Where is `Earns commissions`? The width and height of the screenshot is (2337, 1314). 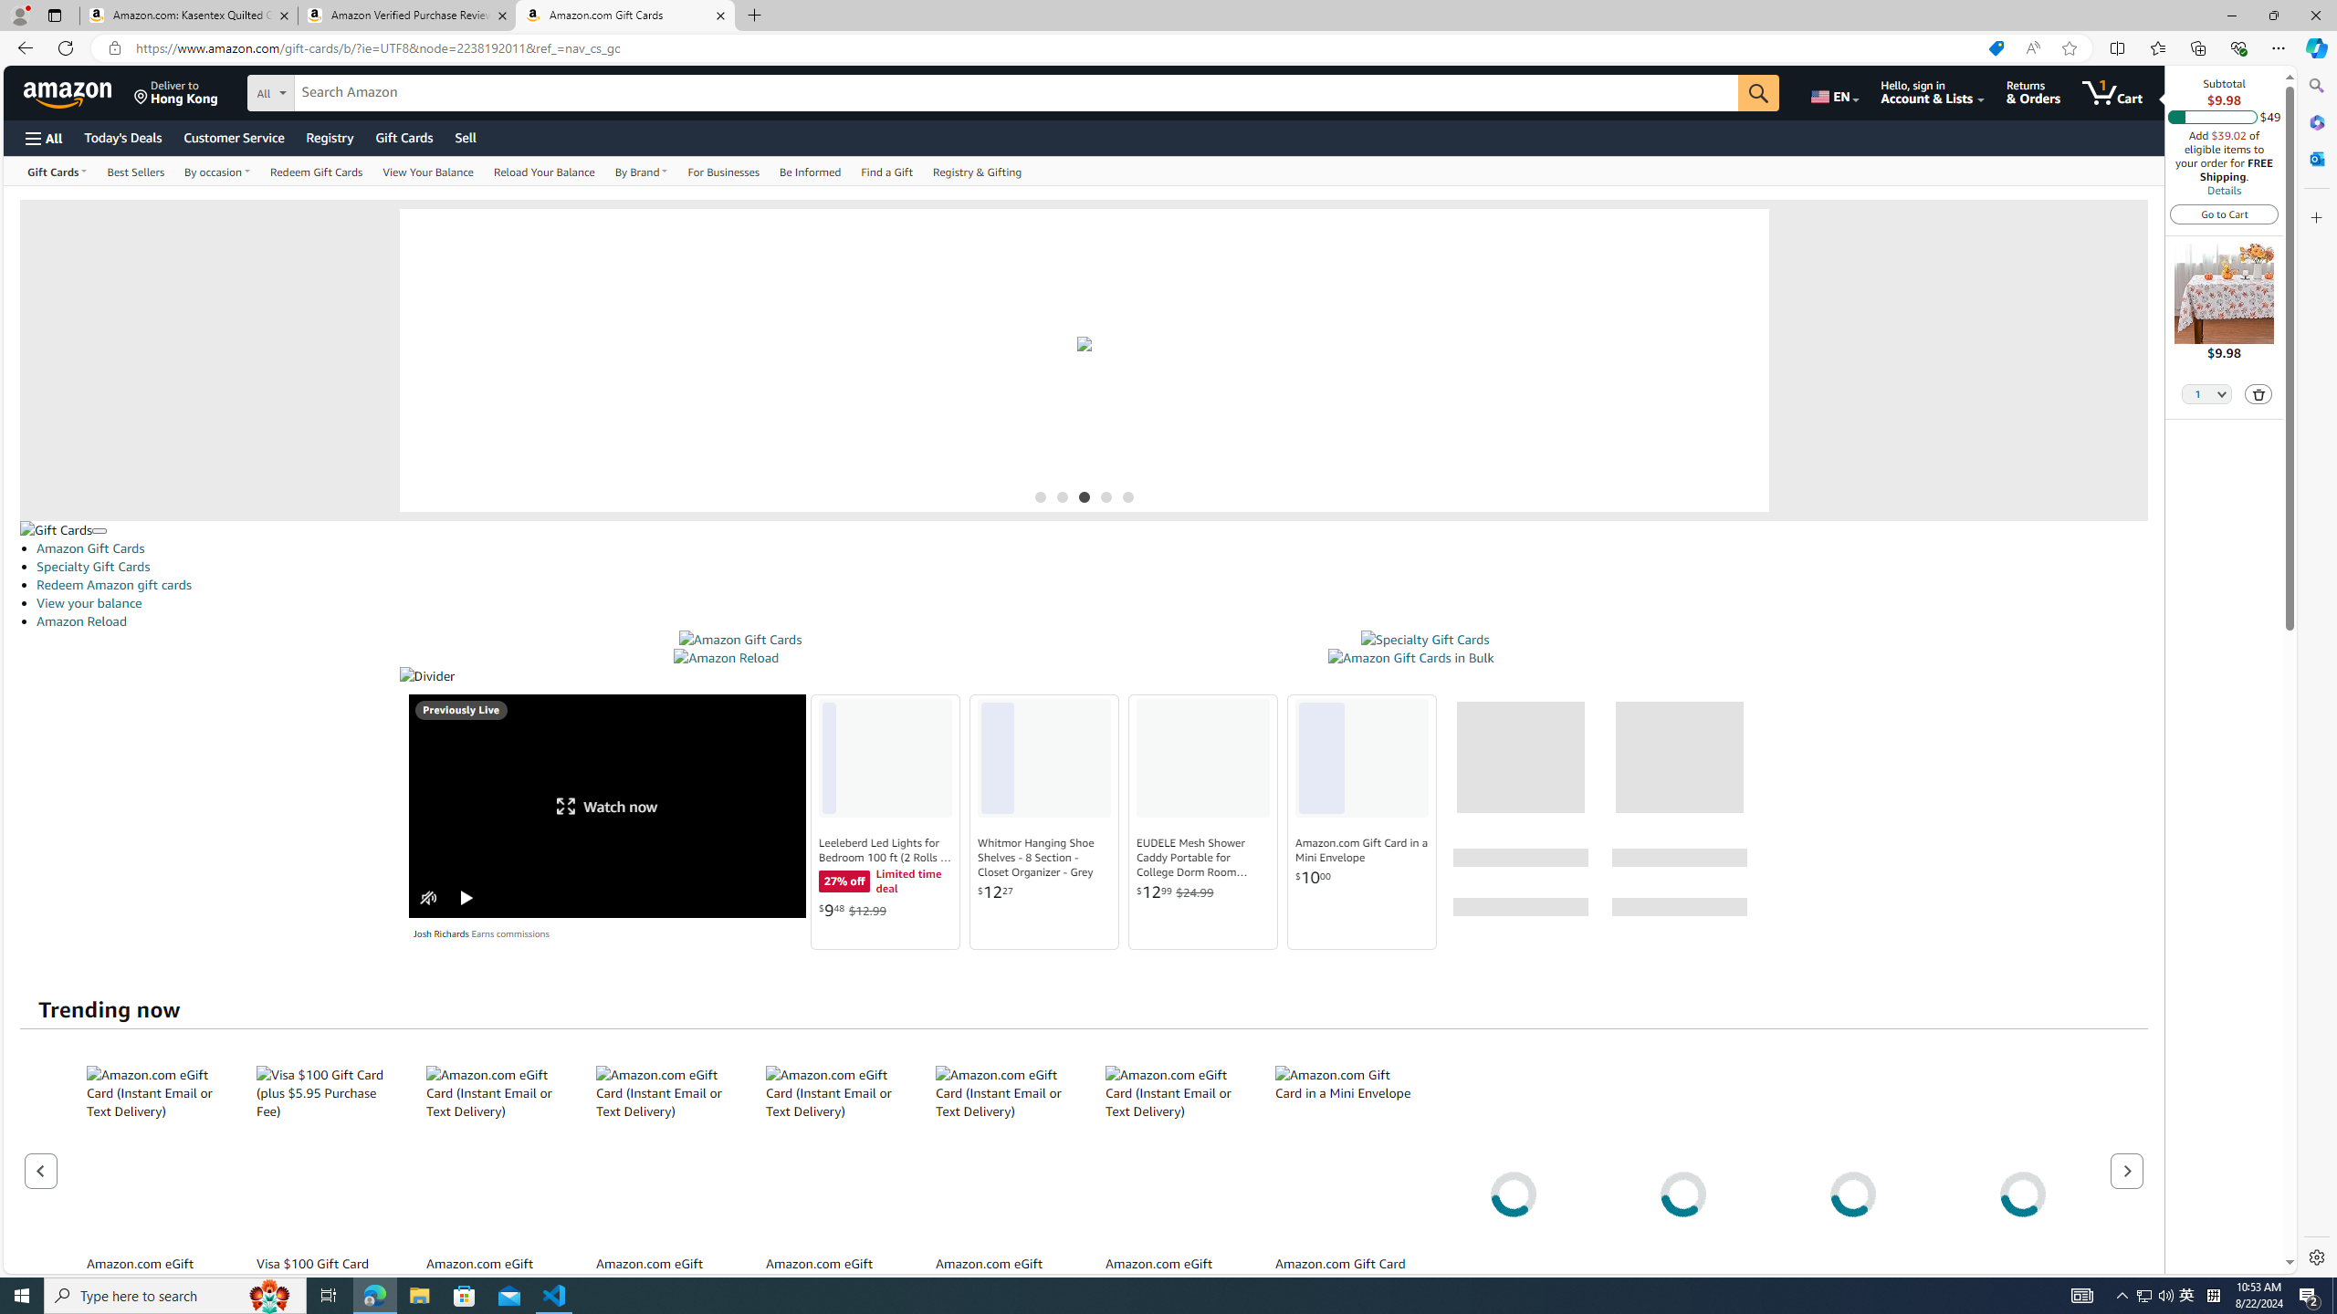
Earns commissions is located at coordinates (510, 933).